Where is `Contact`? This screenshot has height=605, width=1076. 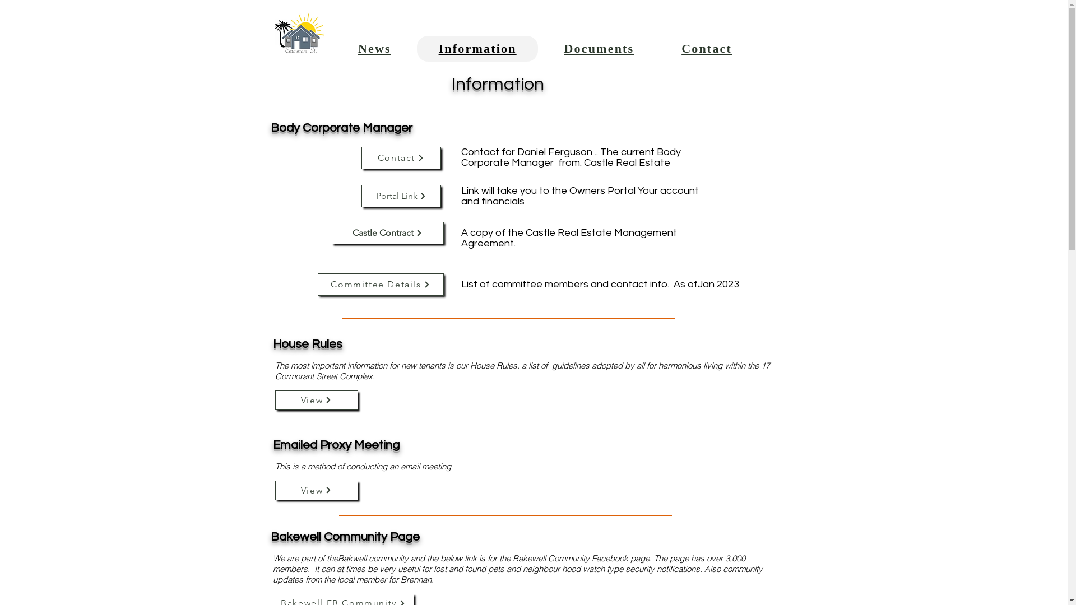 Contact is located at coordinates (401, 158).